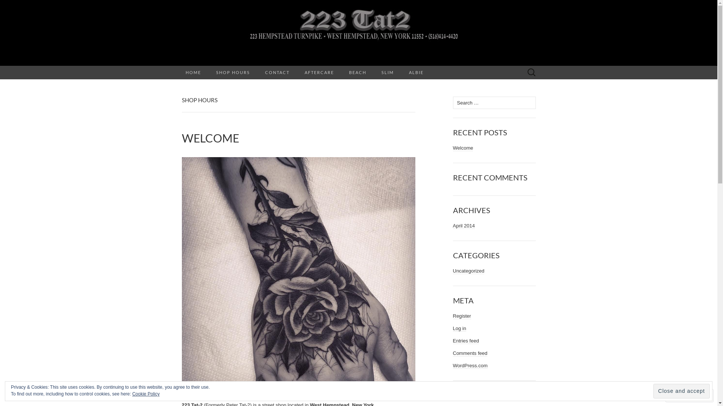 The image size is (723, 406). I want to click on Search, so click(20, 6).